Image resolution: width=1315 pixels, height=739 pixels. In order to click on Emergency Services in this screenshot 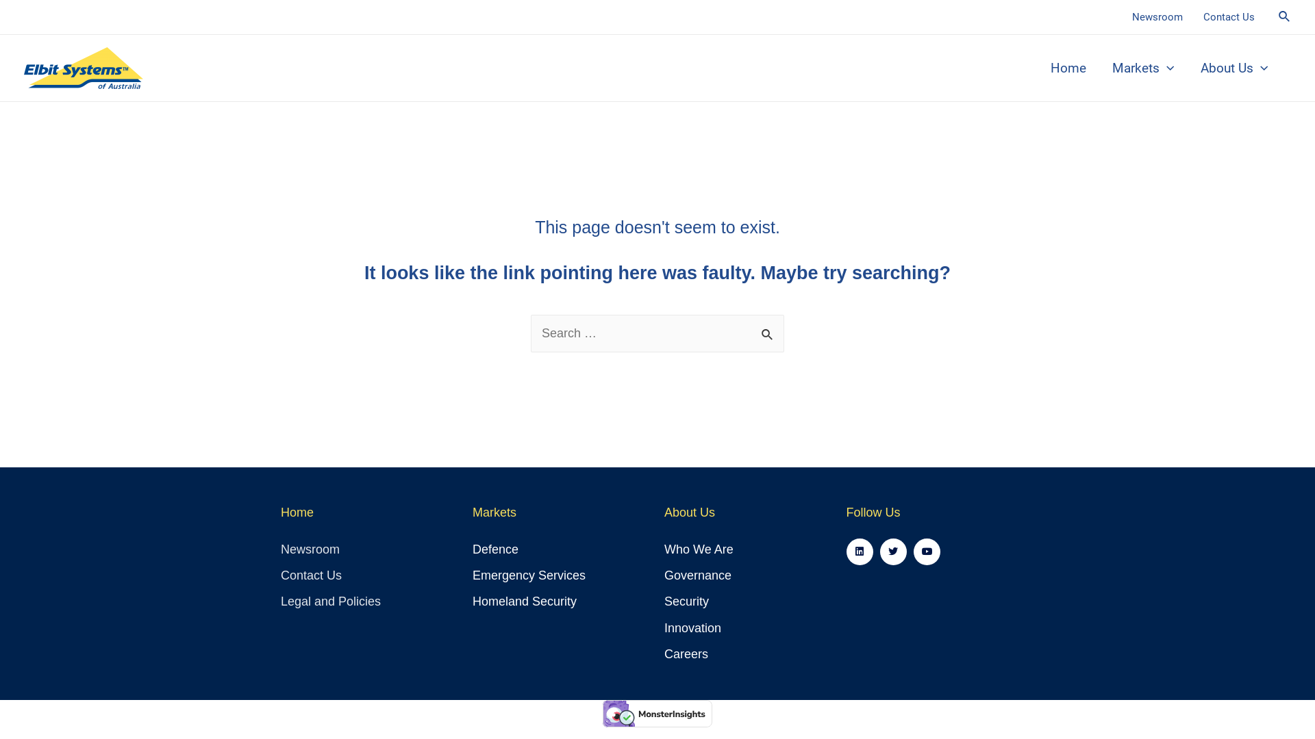, I will do `click(562, 576)`.